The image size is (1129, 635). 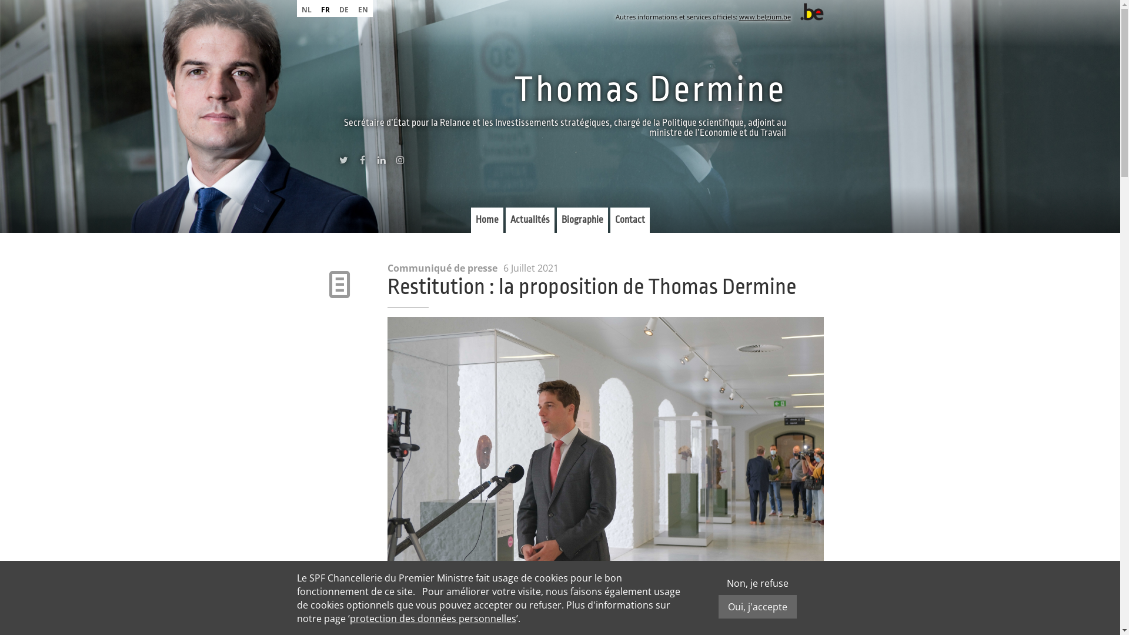 What do you see at coordinates (757, 583) in the screenshot?
I see `Non, je refuse` at bounding box center [757, 583].